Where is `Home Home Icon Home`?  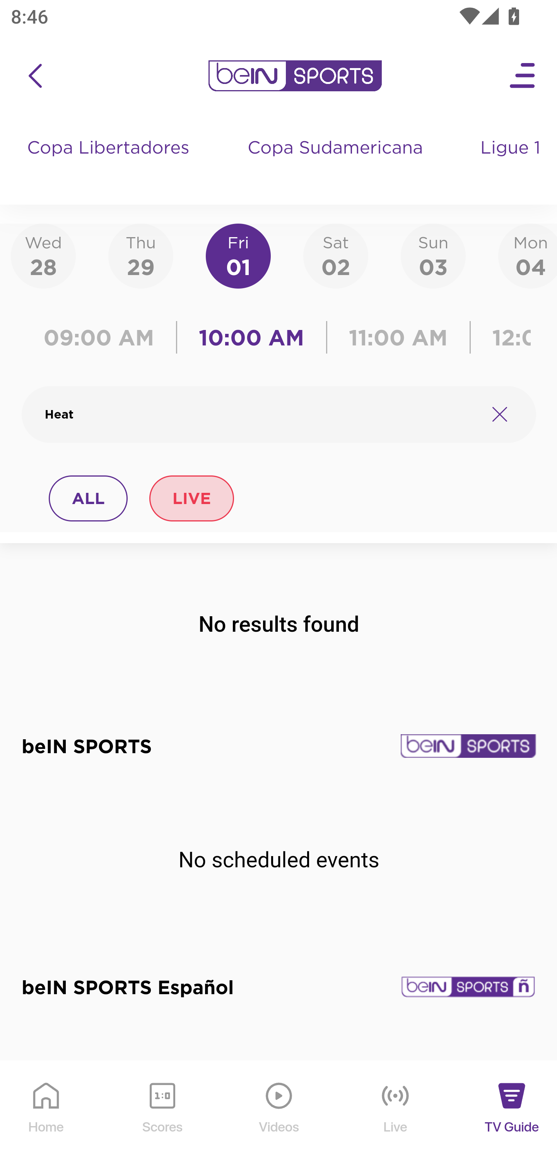
Home Home Icon Home is located at coordinates (46, 1119).